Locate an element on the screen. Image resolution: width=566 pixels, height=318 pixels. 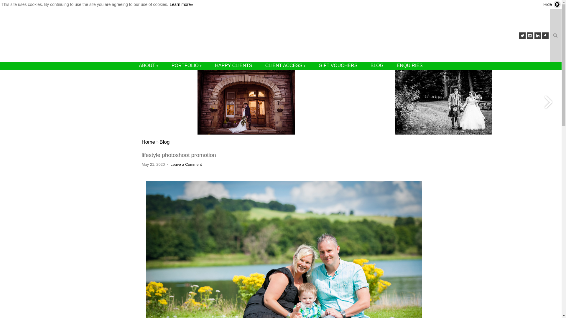
Hide is located at coordinates (552, 4).